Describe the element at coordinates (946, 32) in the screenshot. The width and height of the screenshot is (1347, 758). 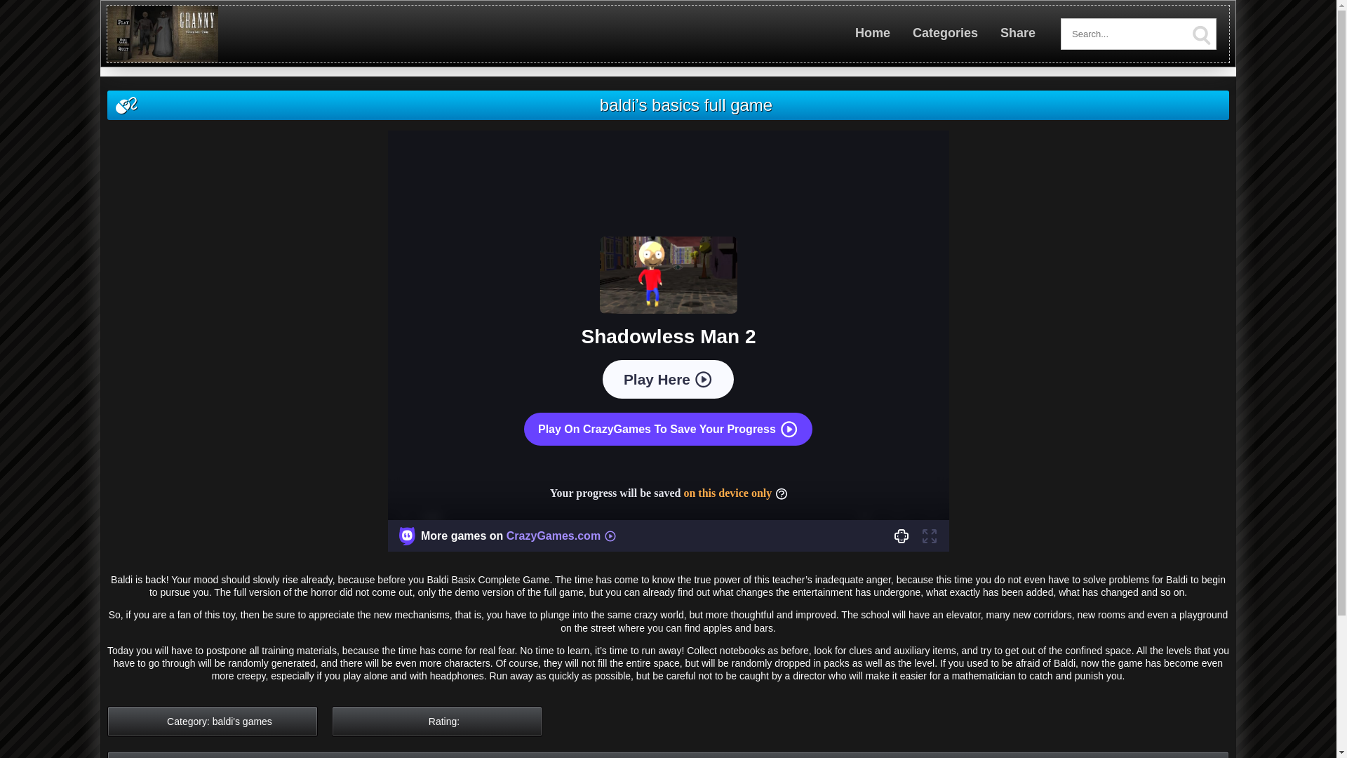
I see `Categories` at that location.